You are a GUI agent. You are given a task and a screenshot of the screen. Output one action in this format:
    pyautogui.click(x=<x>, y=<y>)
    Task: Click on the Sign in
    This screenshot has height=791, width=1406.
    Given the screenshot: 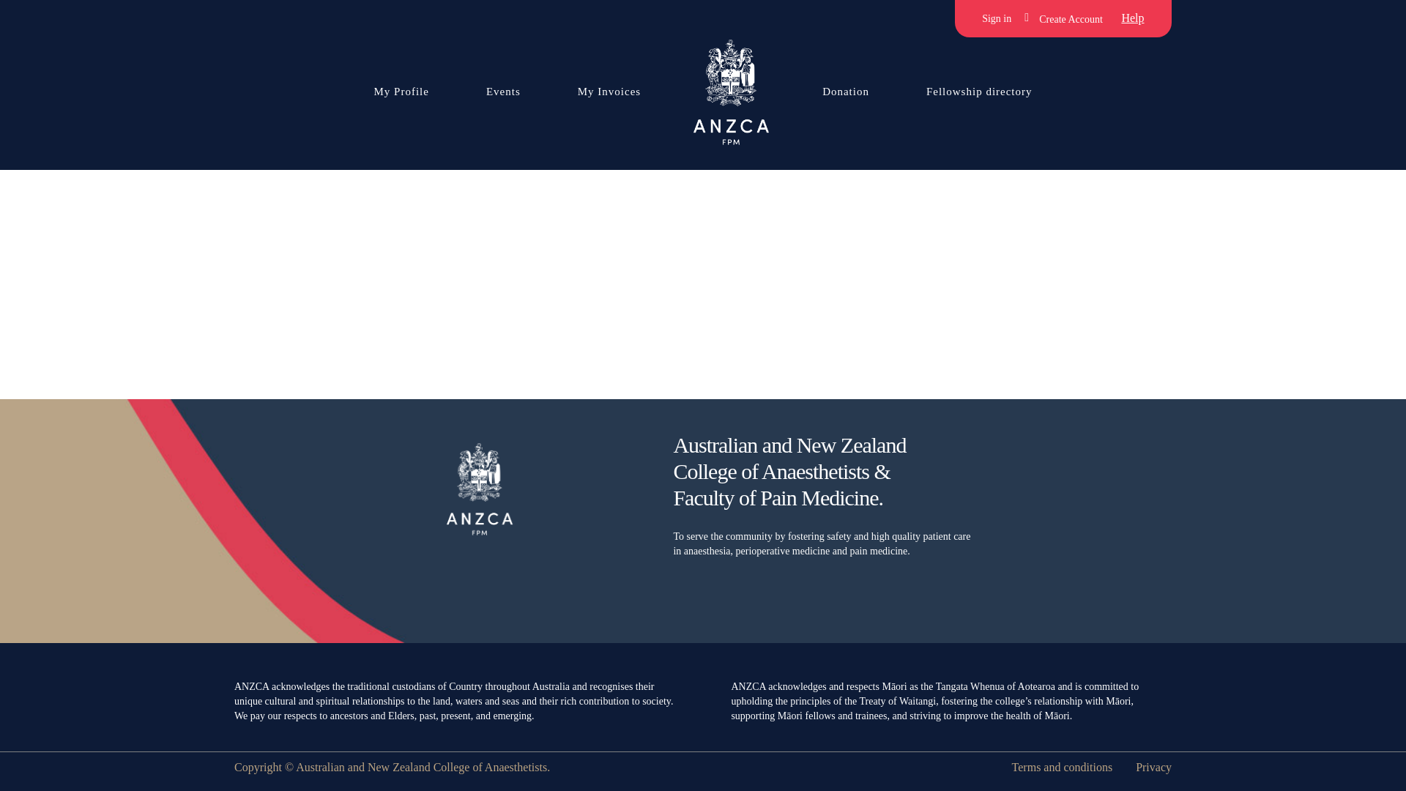 What is the action you would take?
    pyautogui.click(x=996, y=18)
    